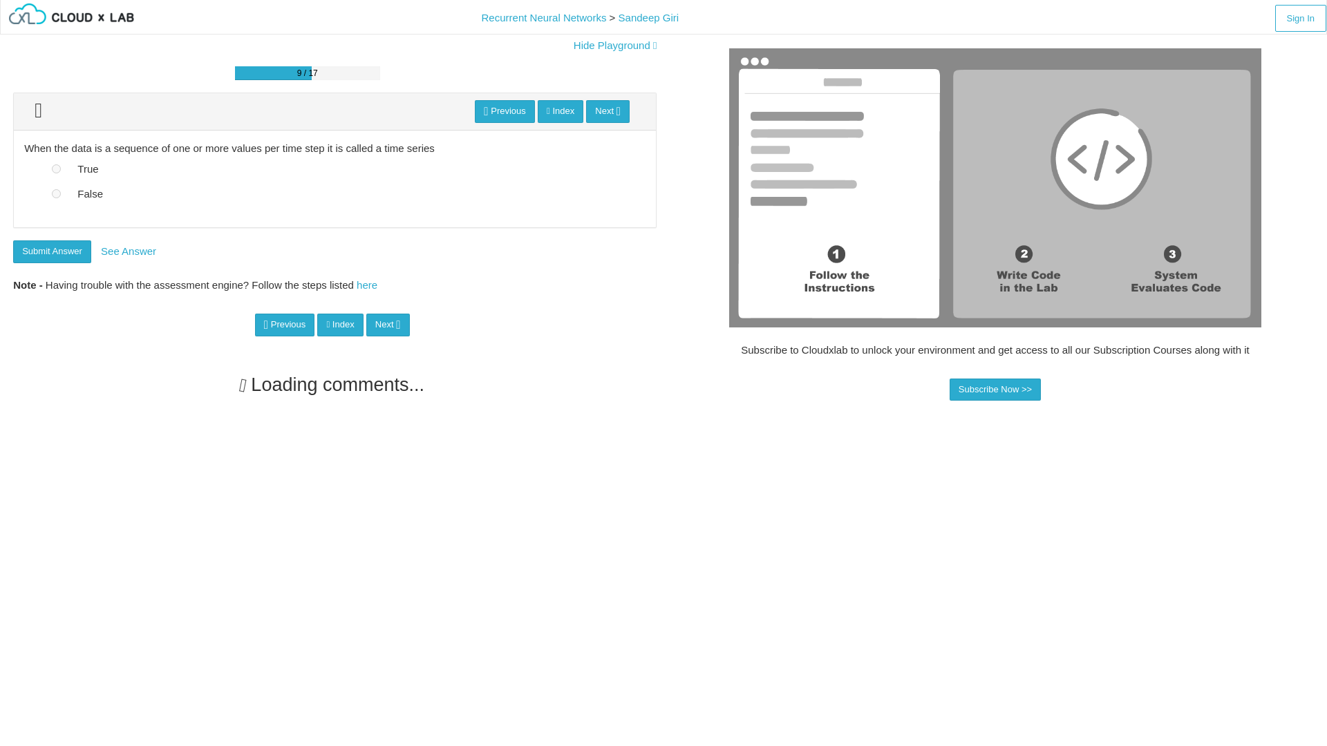 The height and width of the screenshot is (746, 1327). I want to click on here, so click(366, 285).